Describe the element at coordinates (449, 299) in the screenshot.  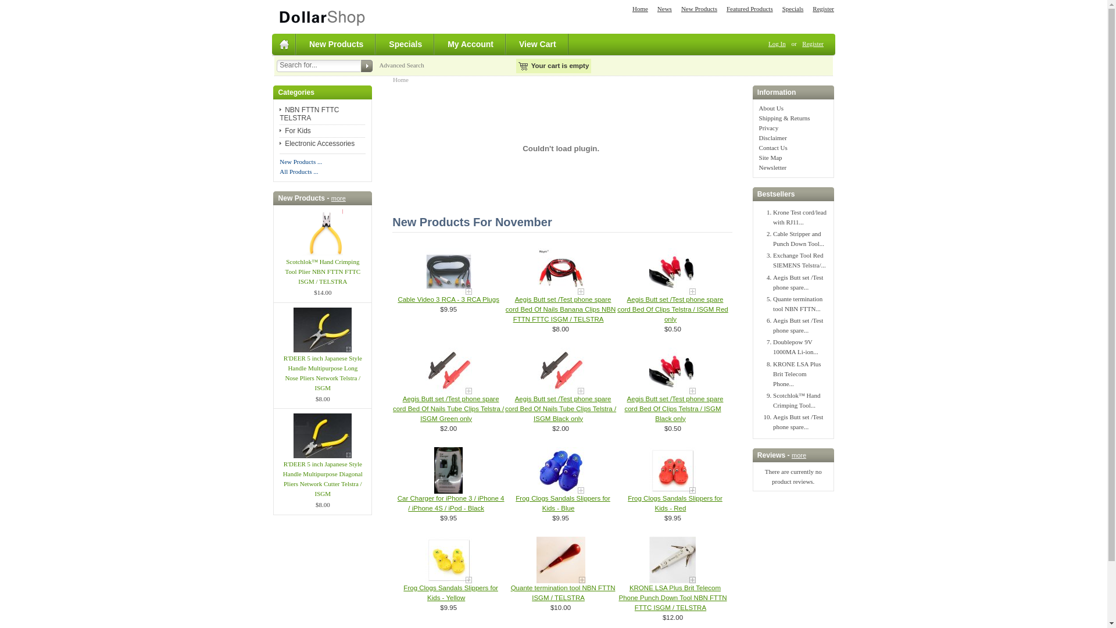
I see `Cable Video 3 RCA - 3 RCA Plugs` at that location.